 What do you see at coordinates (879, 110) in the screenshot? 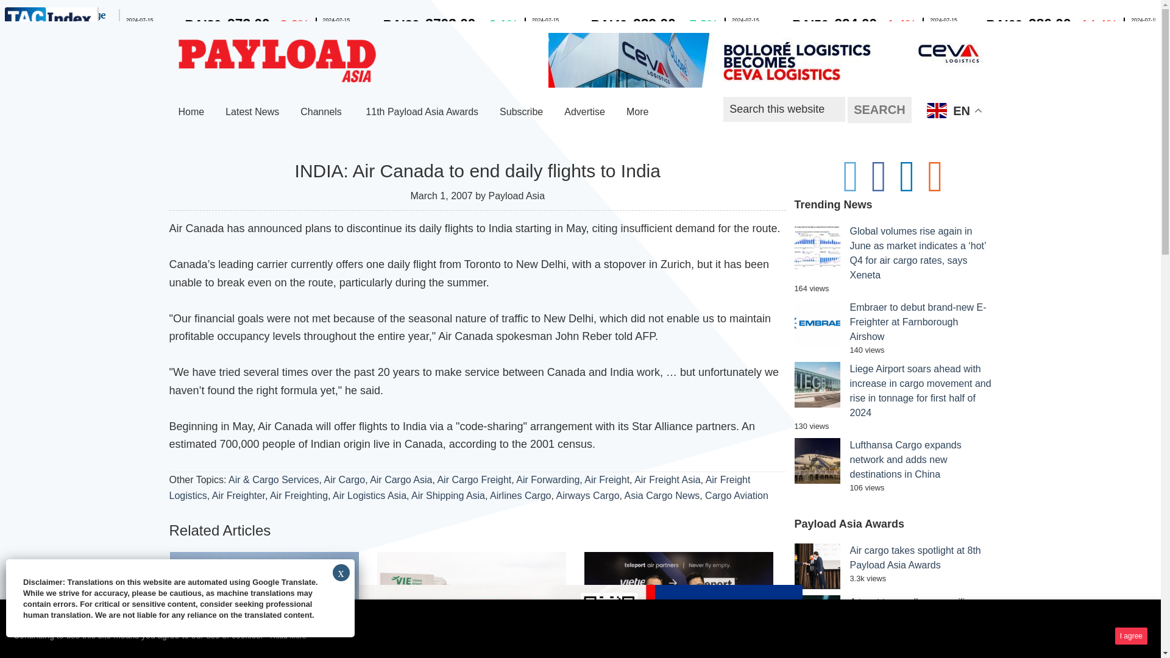
I see `Search` at bounding box center [879, 110].